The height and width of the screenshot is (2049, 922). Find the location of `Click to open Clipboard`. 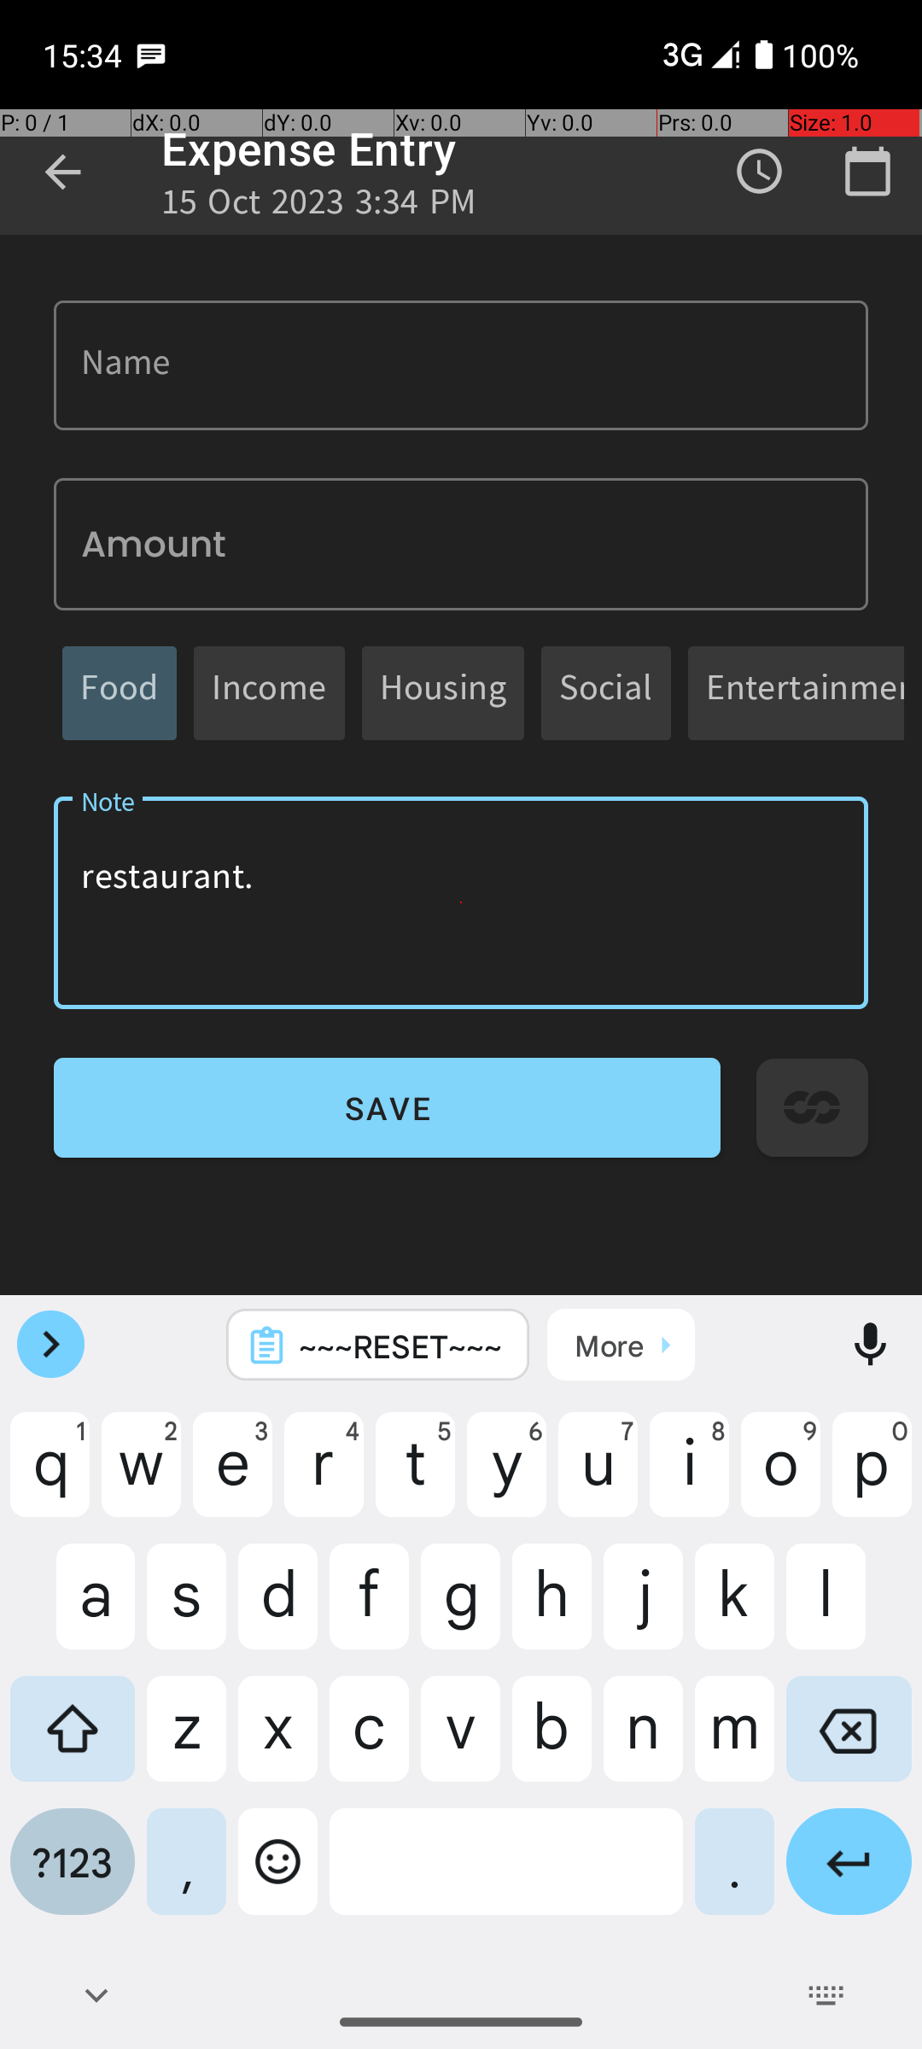

Click to open Clipboard is located at coordinates (621, 1345).